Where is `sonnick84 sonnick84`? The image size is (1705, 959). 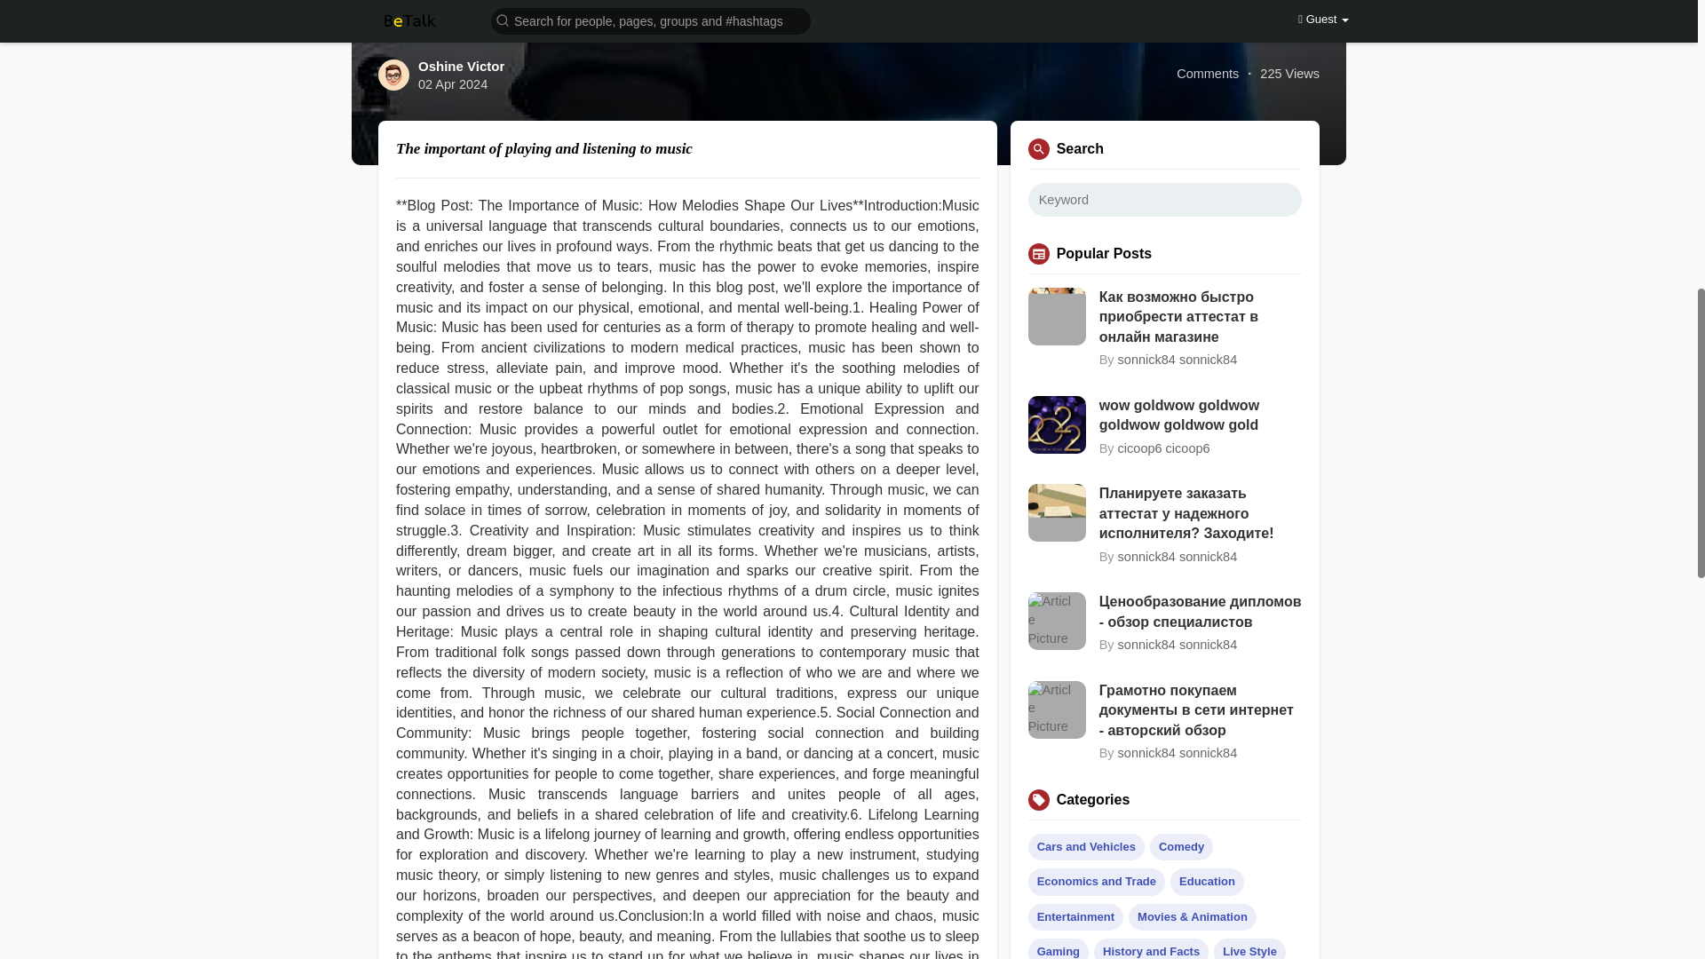
sonnick84 sonnick84 is located at coordinates (1178, 753).